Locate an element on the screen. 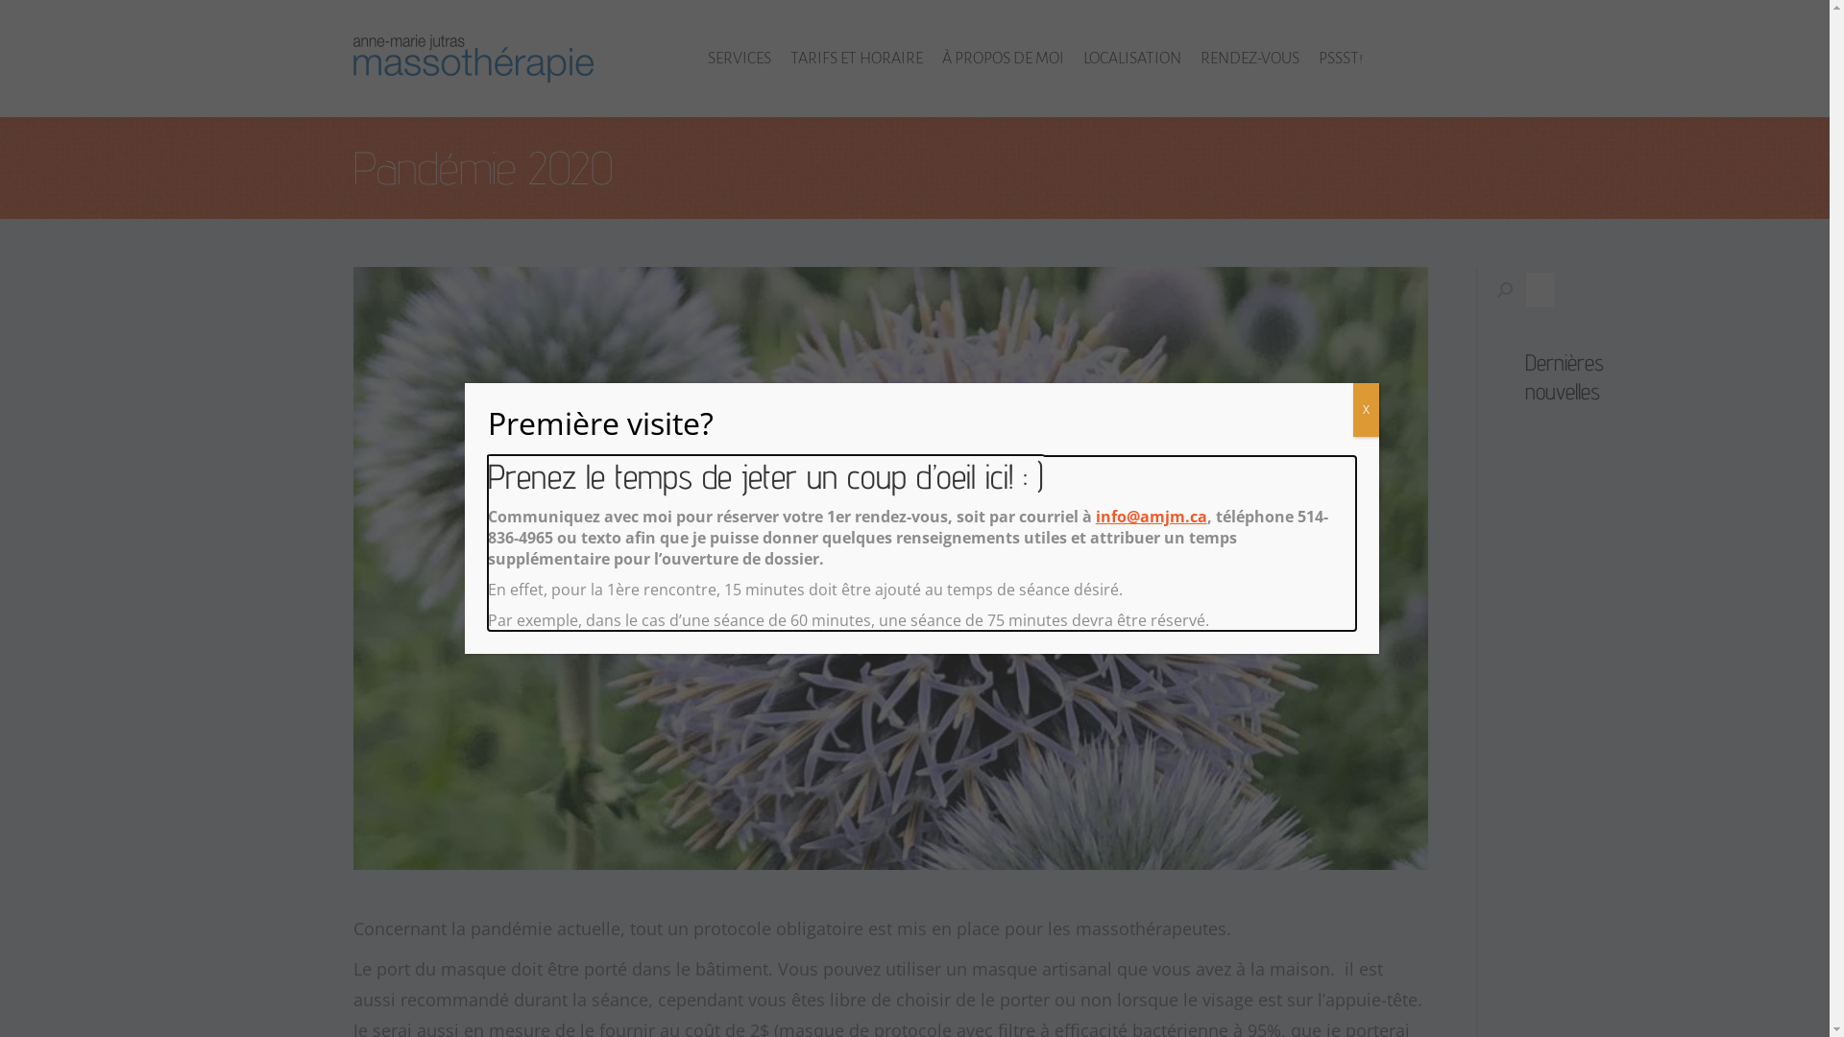 The width and height of the screenshot is (1844, 1037). info@amjm.ca is located at coordinates (1152, 517).